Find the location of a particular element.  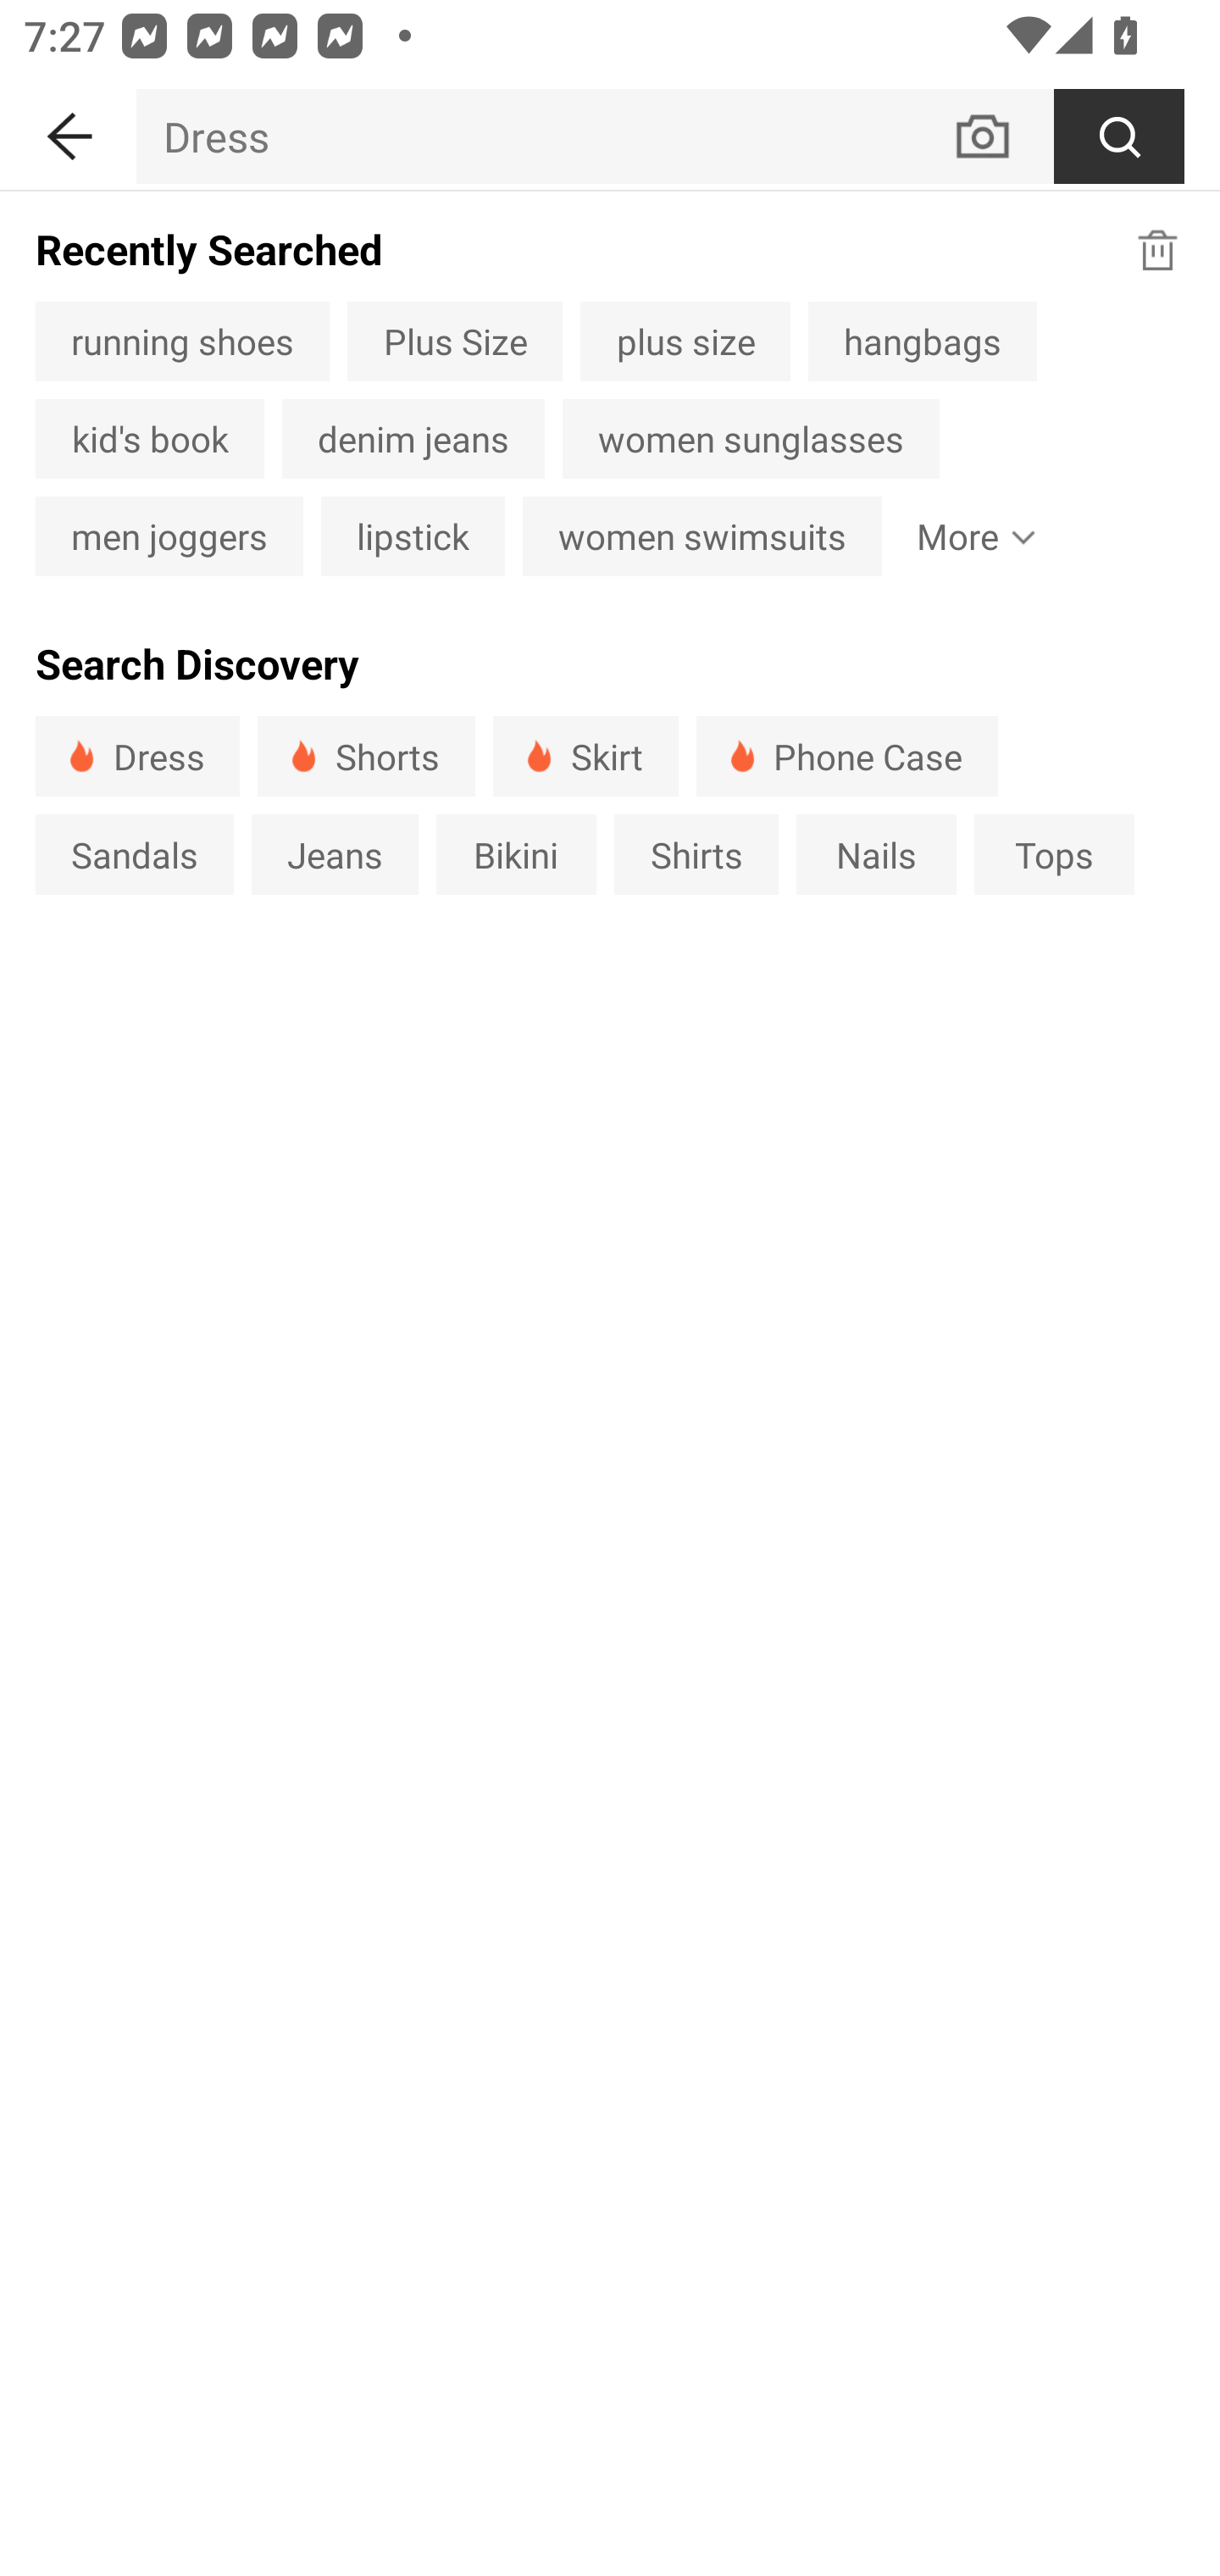

Phone Case is located at coordinates (847, 756).